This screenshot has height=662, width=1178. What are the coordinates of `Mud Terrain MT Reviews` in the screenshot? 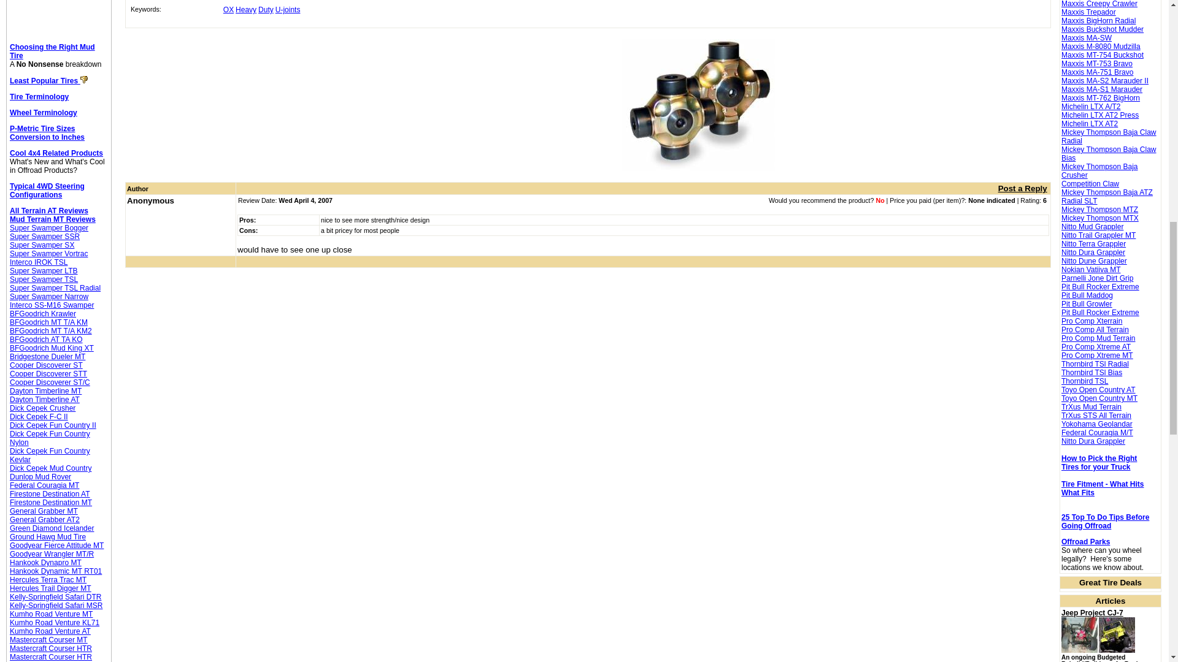 It's located at (52, 219).